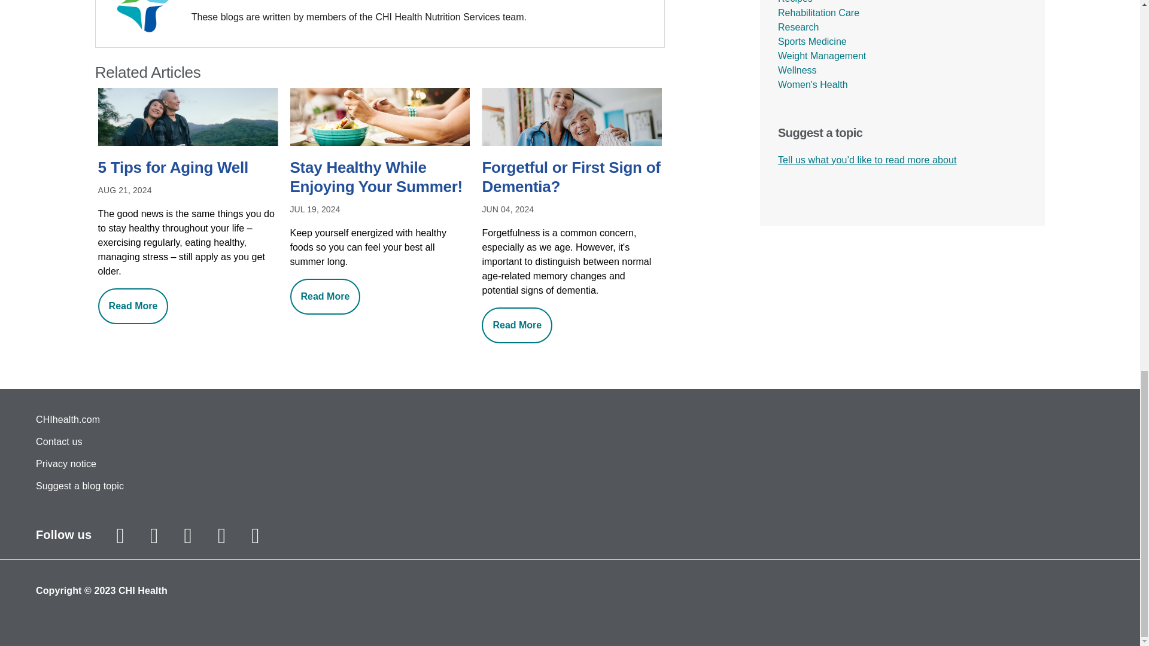 The image size is (1149, 646). I want to click on Forgetful or First Sign of Dementia?, so click(571, 178).